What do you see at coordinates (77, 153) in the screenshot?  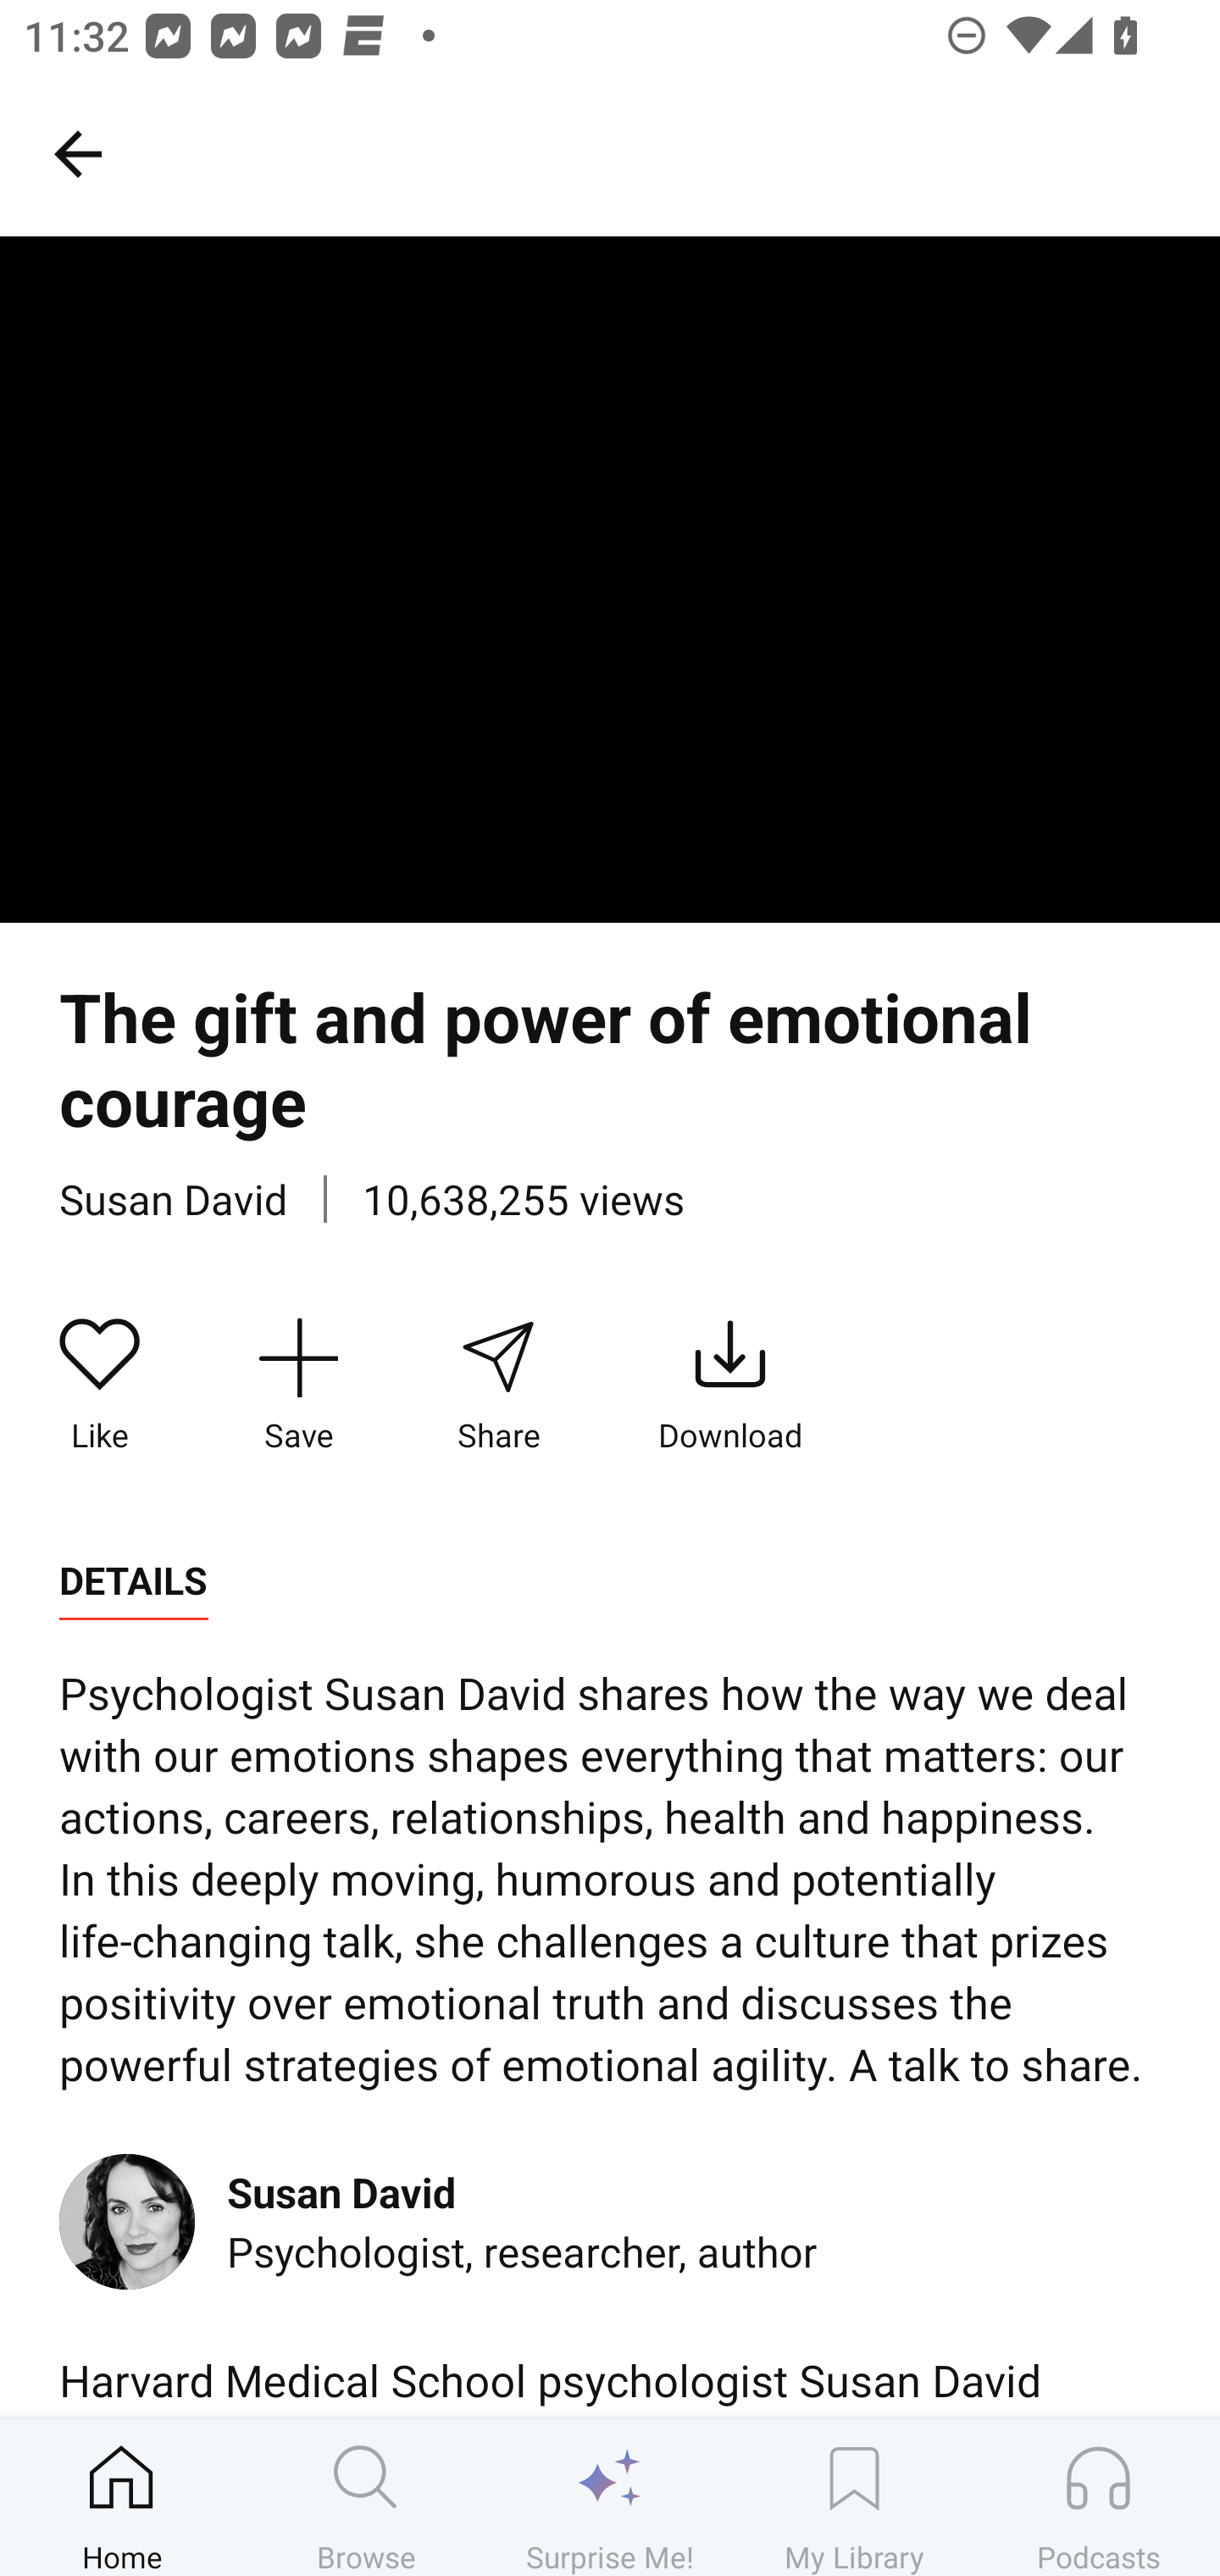 I see `Home, back` at bounding box center [77, 153].